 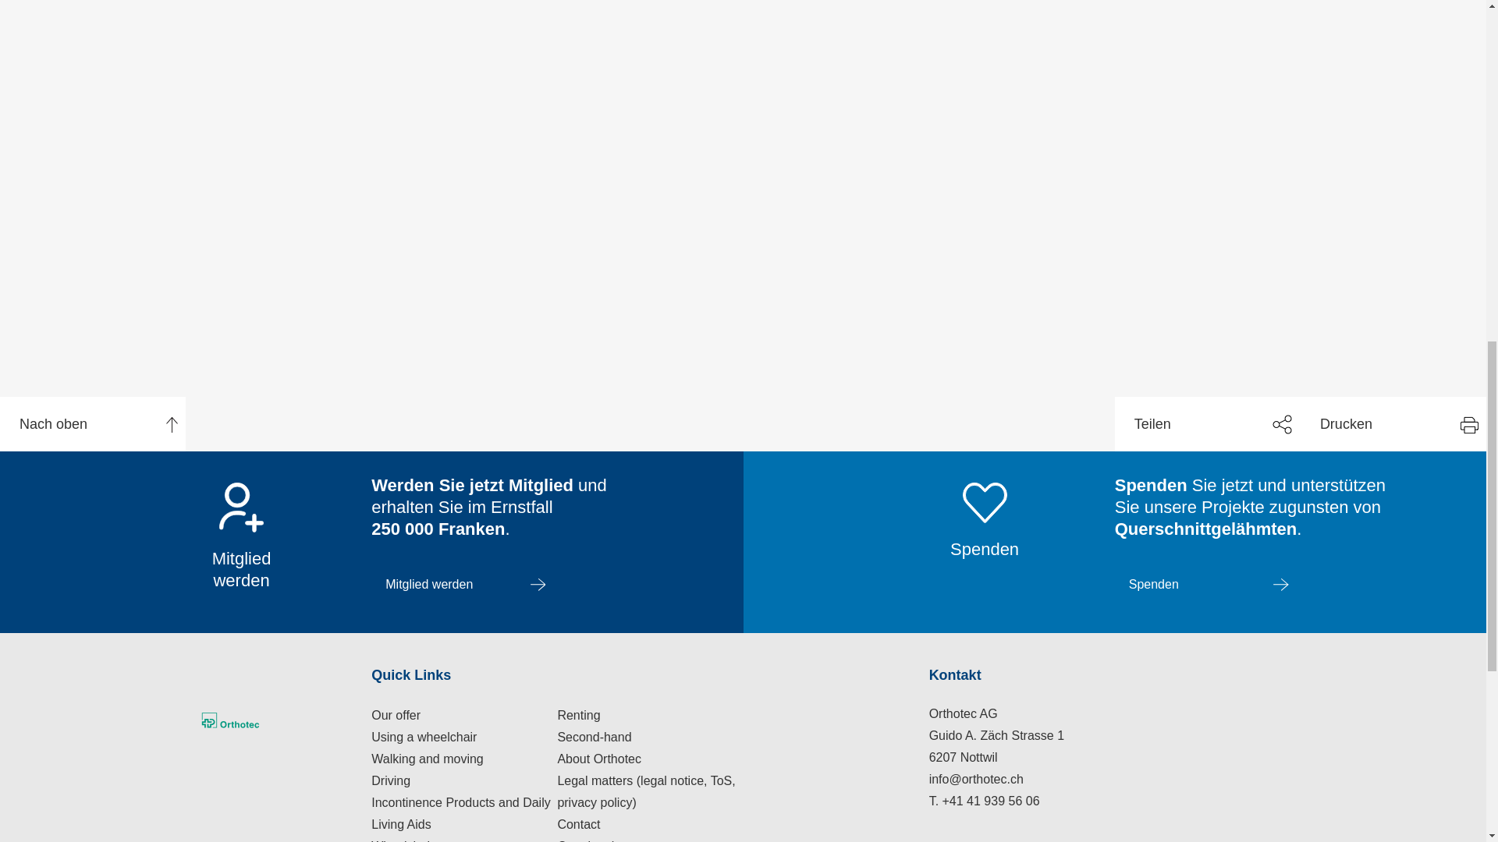 I want to click on Orthotec, so click(x=279, y=719).